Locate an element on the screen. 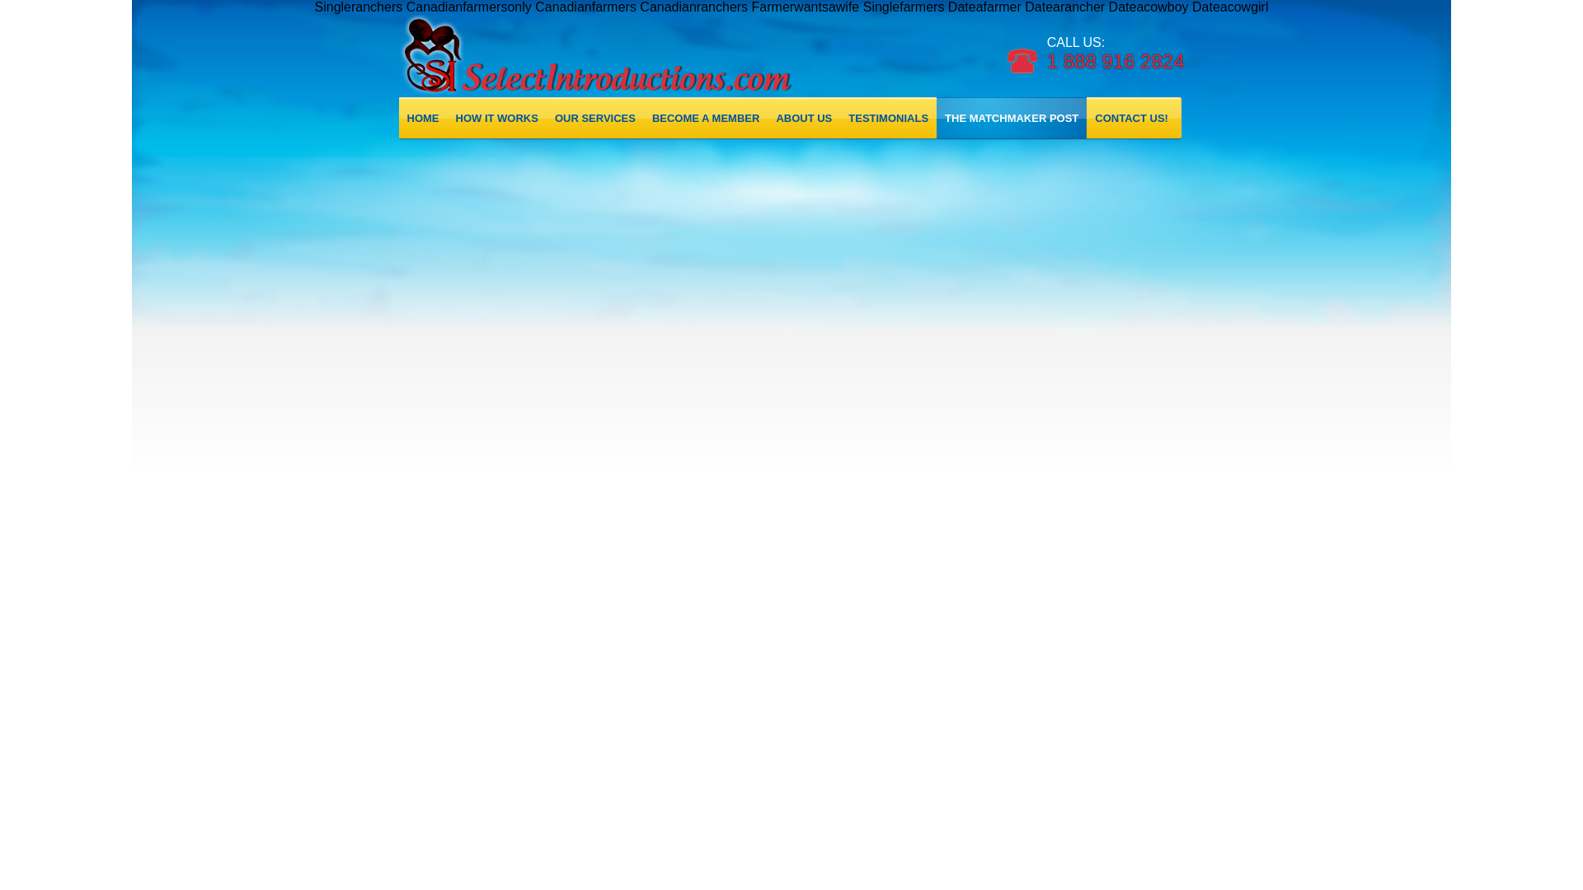  SelectIntroductions.com is located at coordinates (627, 56).